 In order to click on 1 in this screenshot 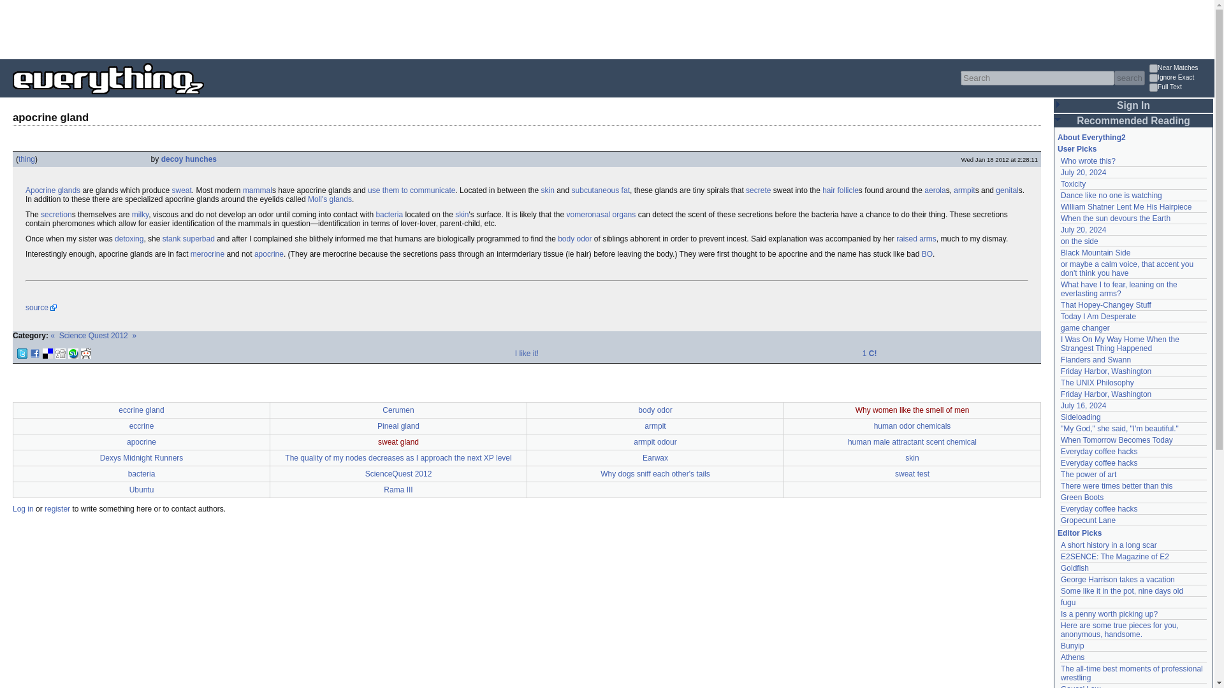, I will do `click(1153, 87)`.